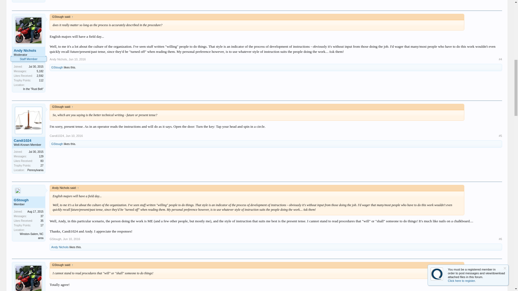 The image size is (518, 291). I want to click on Permalink, so click(77, 59).